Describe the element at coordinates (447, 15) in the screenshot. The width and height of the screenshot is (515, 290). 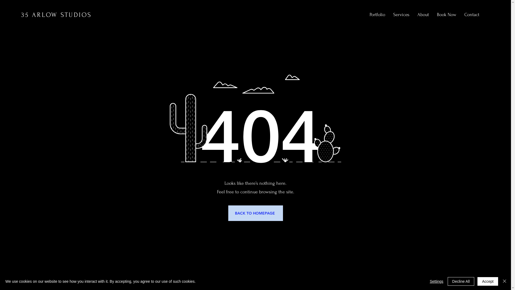
I see `Book Now` at that location.